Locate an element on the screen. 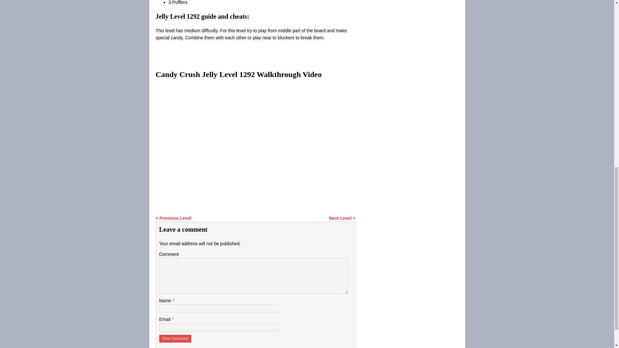 This screenshot has width=619, height=348. Post Comment is located at coordinates (175, 338).